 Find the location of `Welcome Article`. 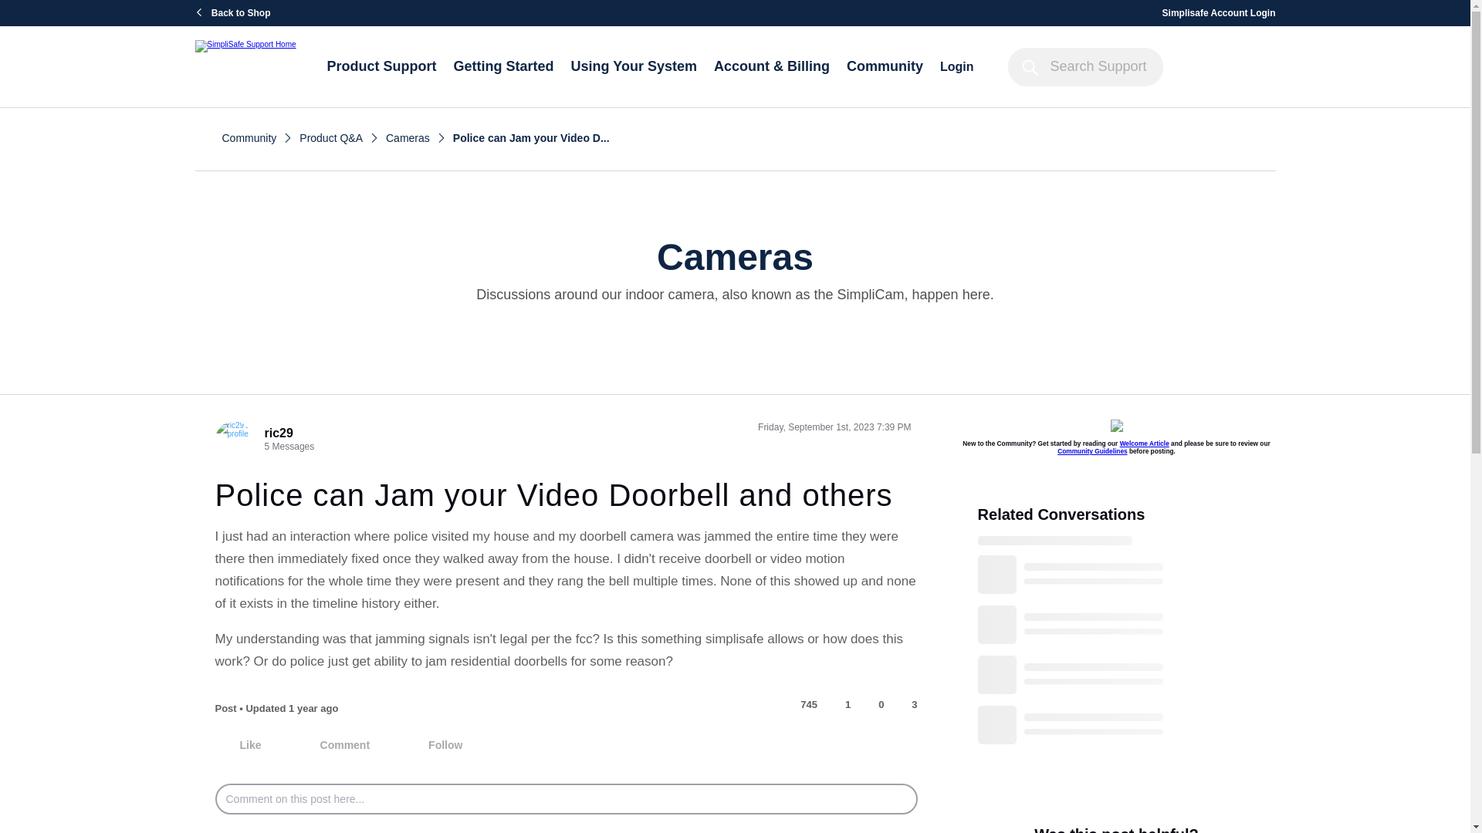

Welcome Article is located at coordinates (1144, 443).